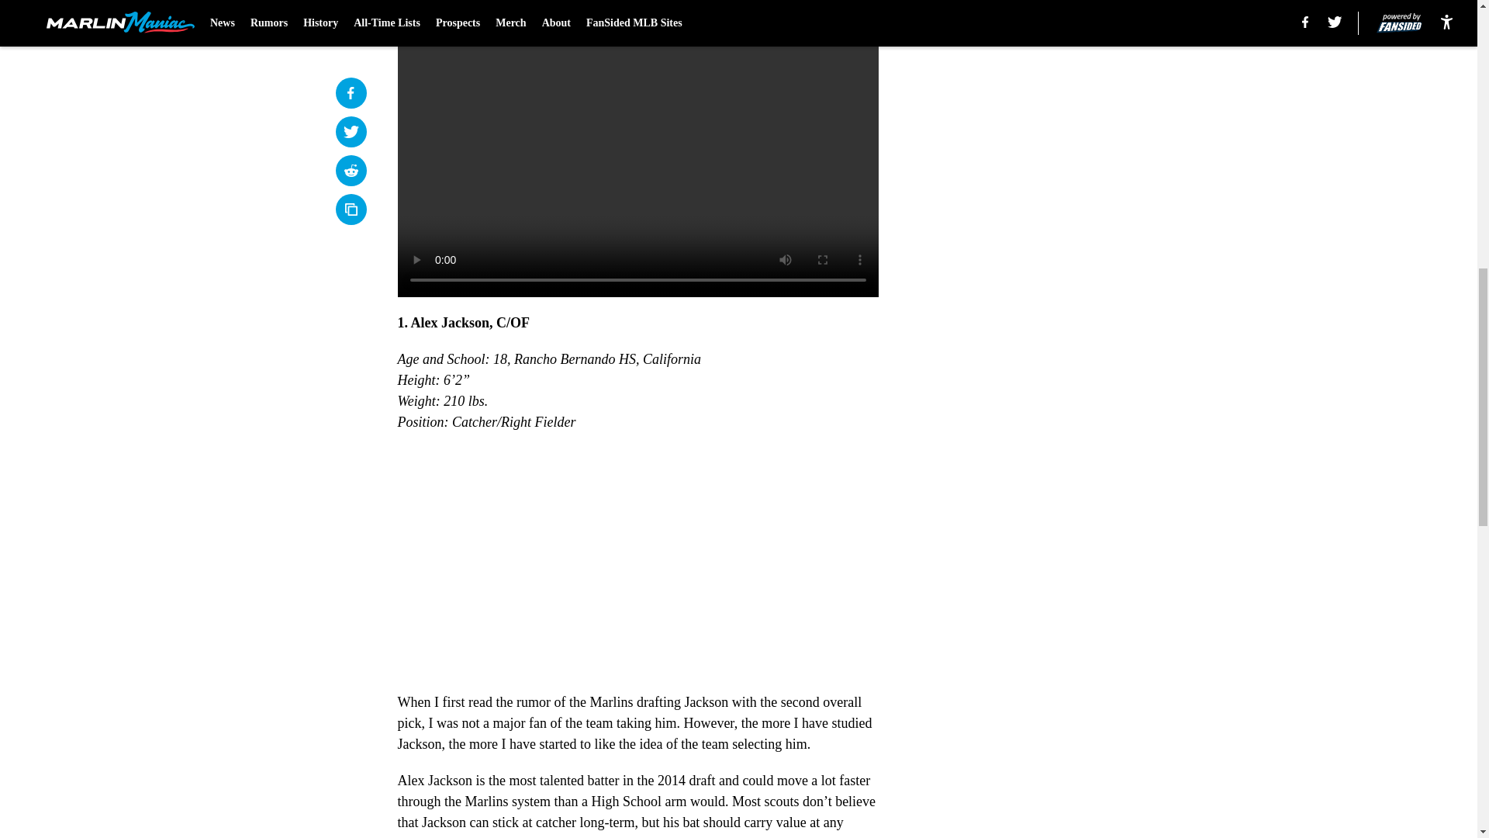 This screenshot has height=838, width=1489. What do you see at coordinates (831, 5) in the screenshot?
I see `Next` at bounding box center [831, 5].